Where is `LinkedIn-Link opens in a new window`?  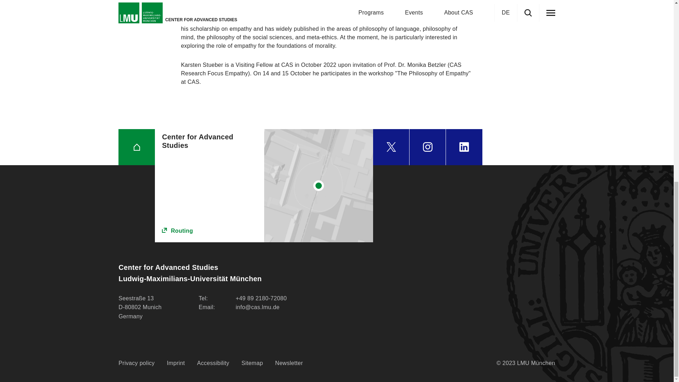
LinkedIn-Link opens in a new window is located at coordinates (464, 147).